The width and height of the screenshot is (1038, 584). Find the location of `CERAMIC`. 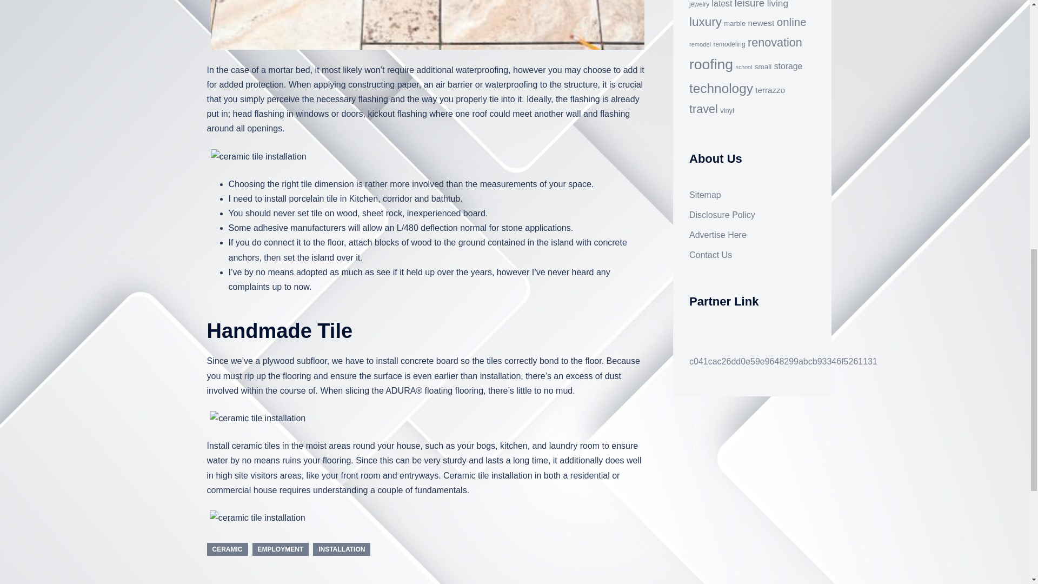

CERAMIC is located at coordinates (227, 549).